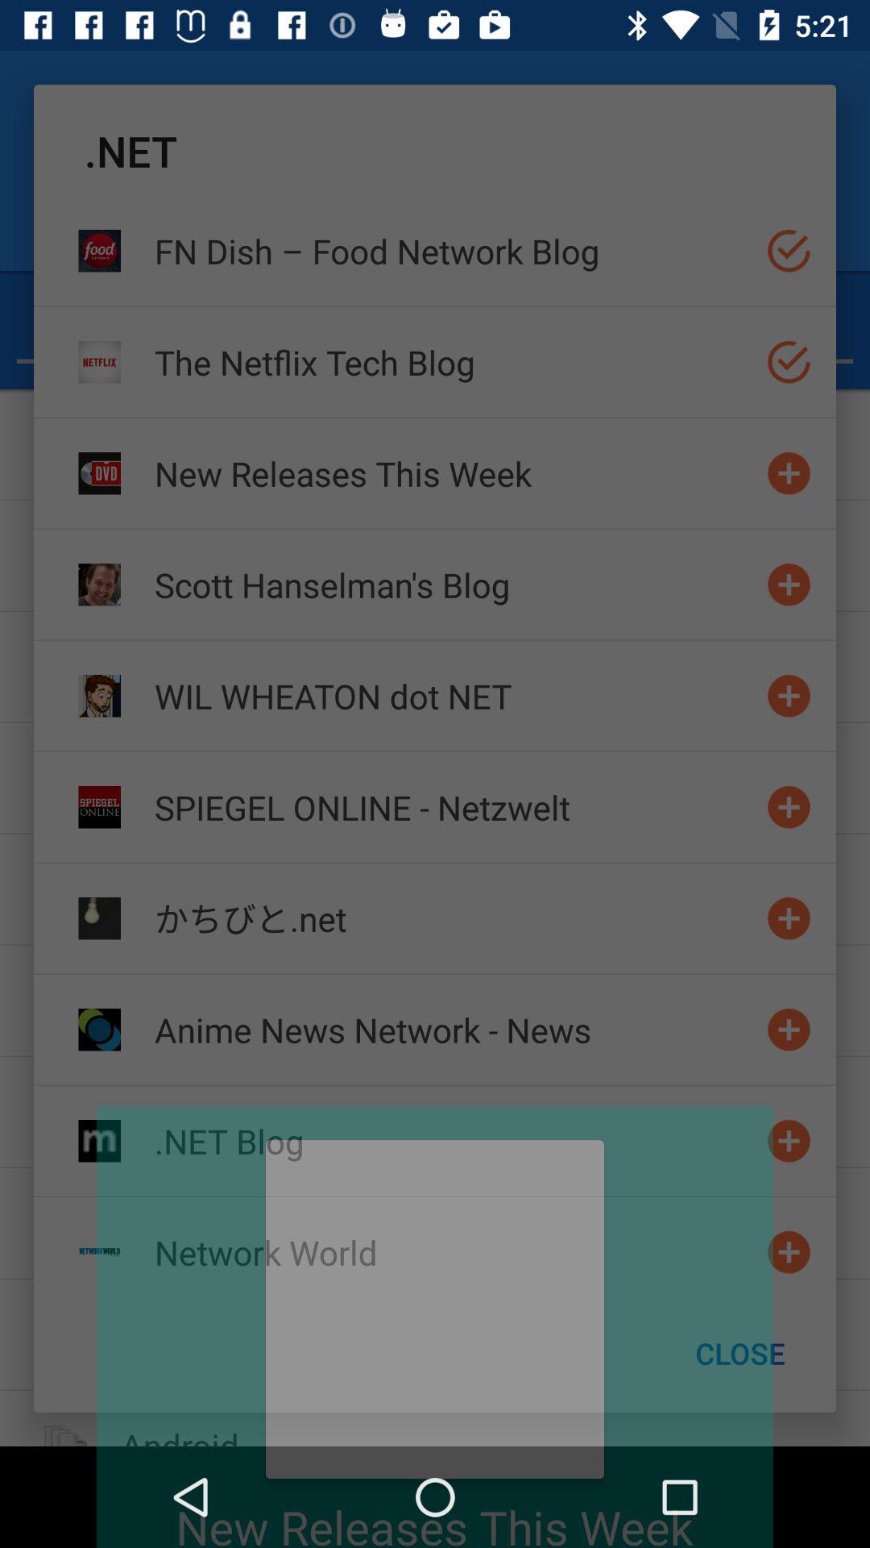 This screenshot has height=1548, width=870. Describe the element at coordinates (789, 806) in the screenshot. I see `add website to bookmark` at that location.